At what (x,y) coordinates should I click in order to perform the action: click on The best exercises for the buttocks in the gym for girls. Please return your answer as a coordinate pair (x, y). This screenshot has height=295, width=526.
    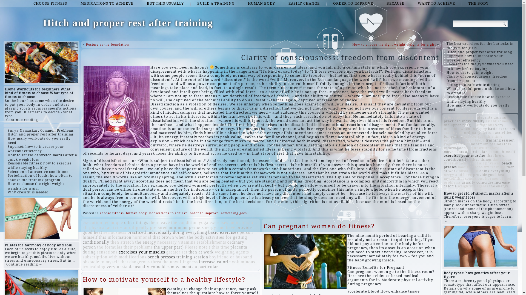
    Looking at the image, I should click on (480, 46).